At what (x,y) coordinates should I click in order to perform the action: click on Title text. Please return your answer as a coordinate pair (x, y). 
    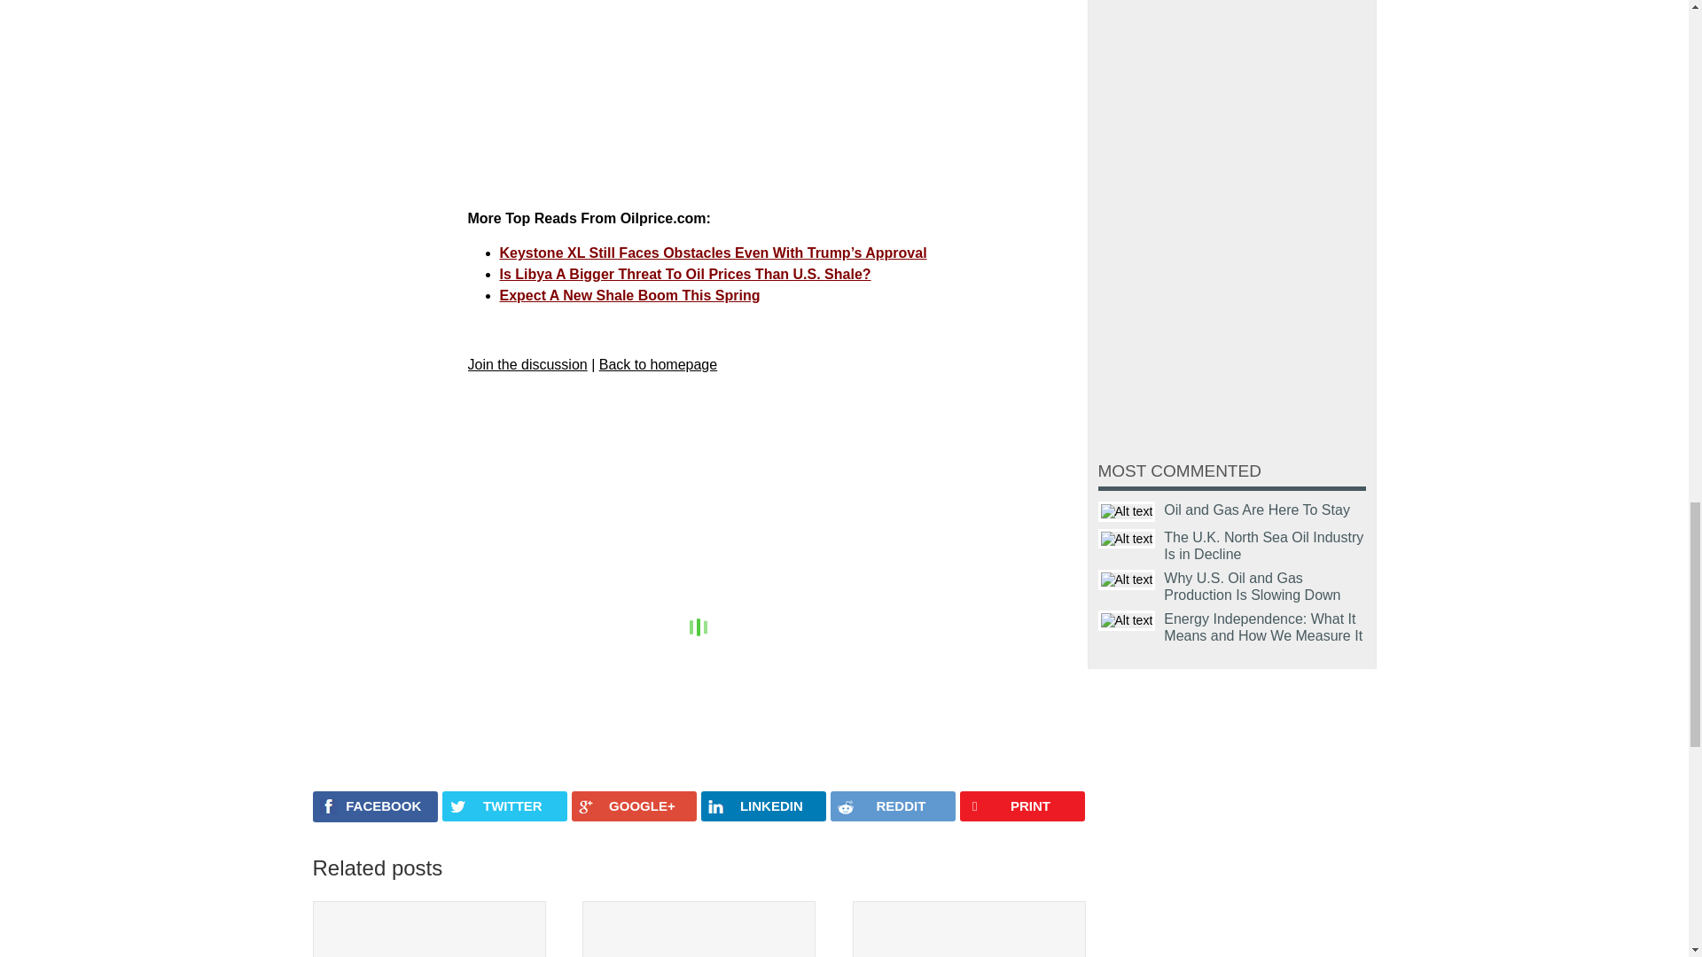
    Looking at the image, I should click on (1126, 620).